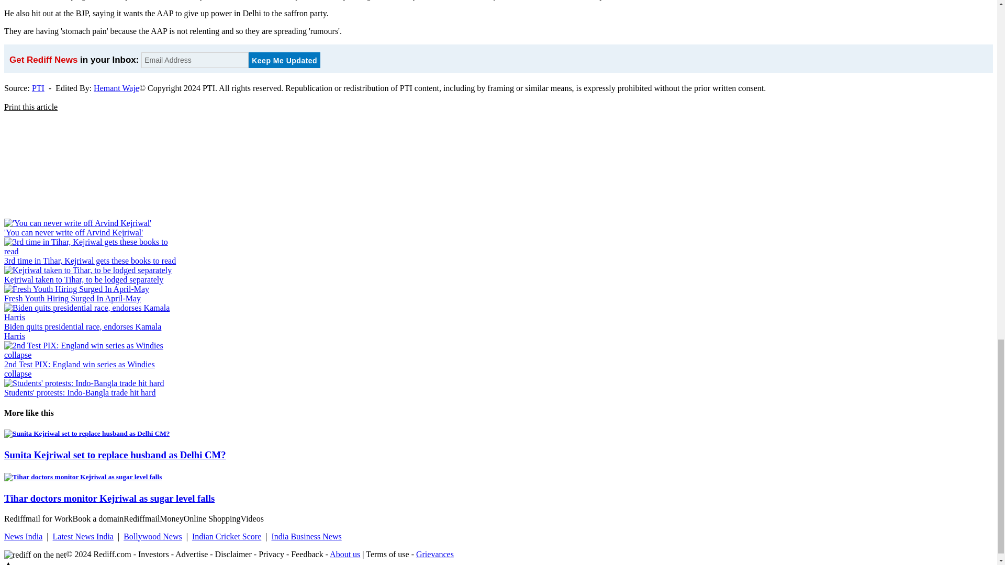 This screenshot has height=565, width=1005. Describe the element at coordinates (72, 298) in the screenshot. I see `Fresh Youth Hiring Surged In April-May` at that location.